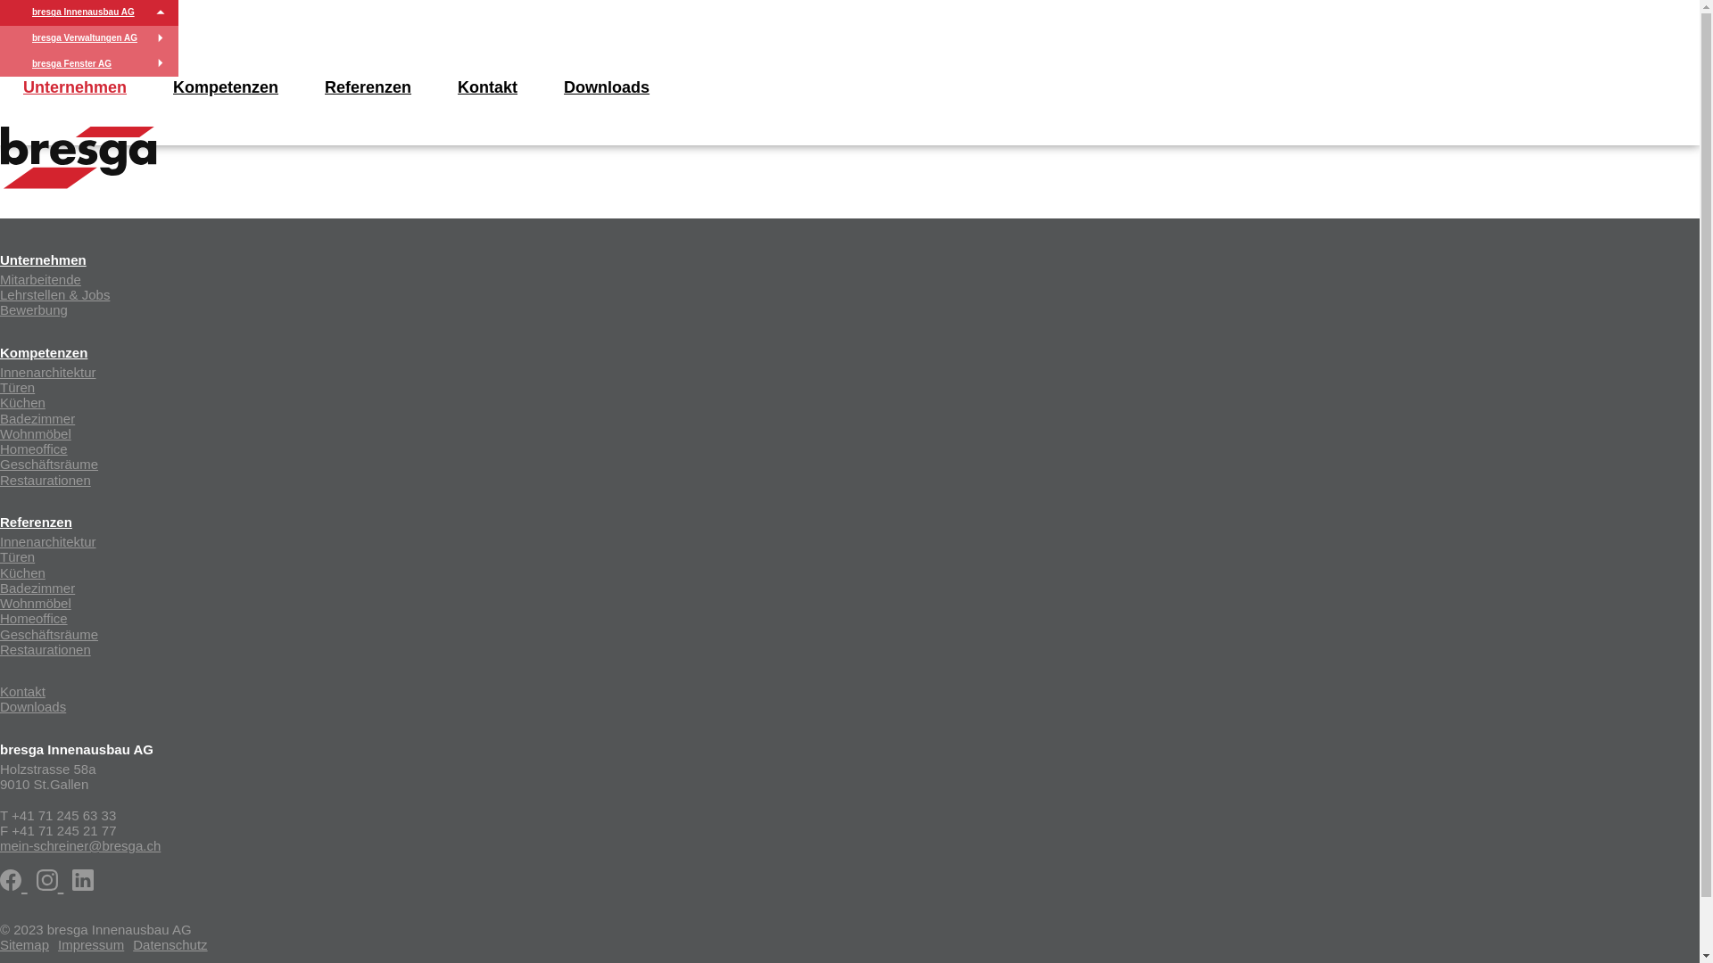  Describe the element at coordinates (44, 351) in the screenshot. I see `Kompetenzen` at that location.